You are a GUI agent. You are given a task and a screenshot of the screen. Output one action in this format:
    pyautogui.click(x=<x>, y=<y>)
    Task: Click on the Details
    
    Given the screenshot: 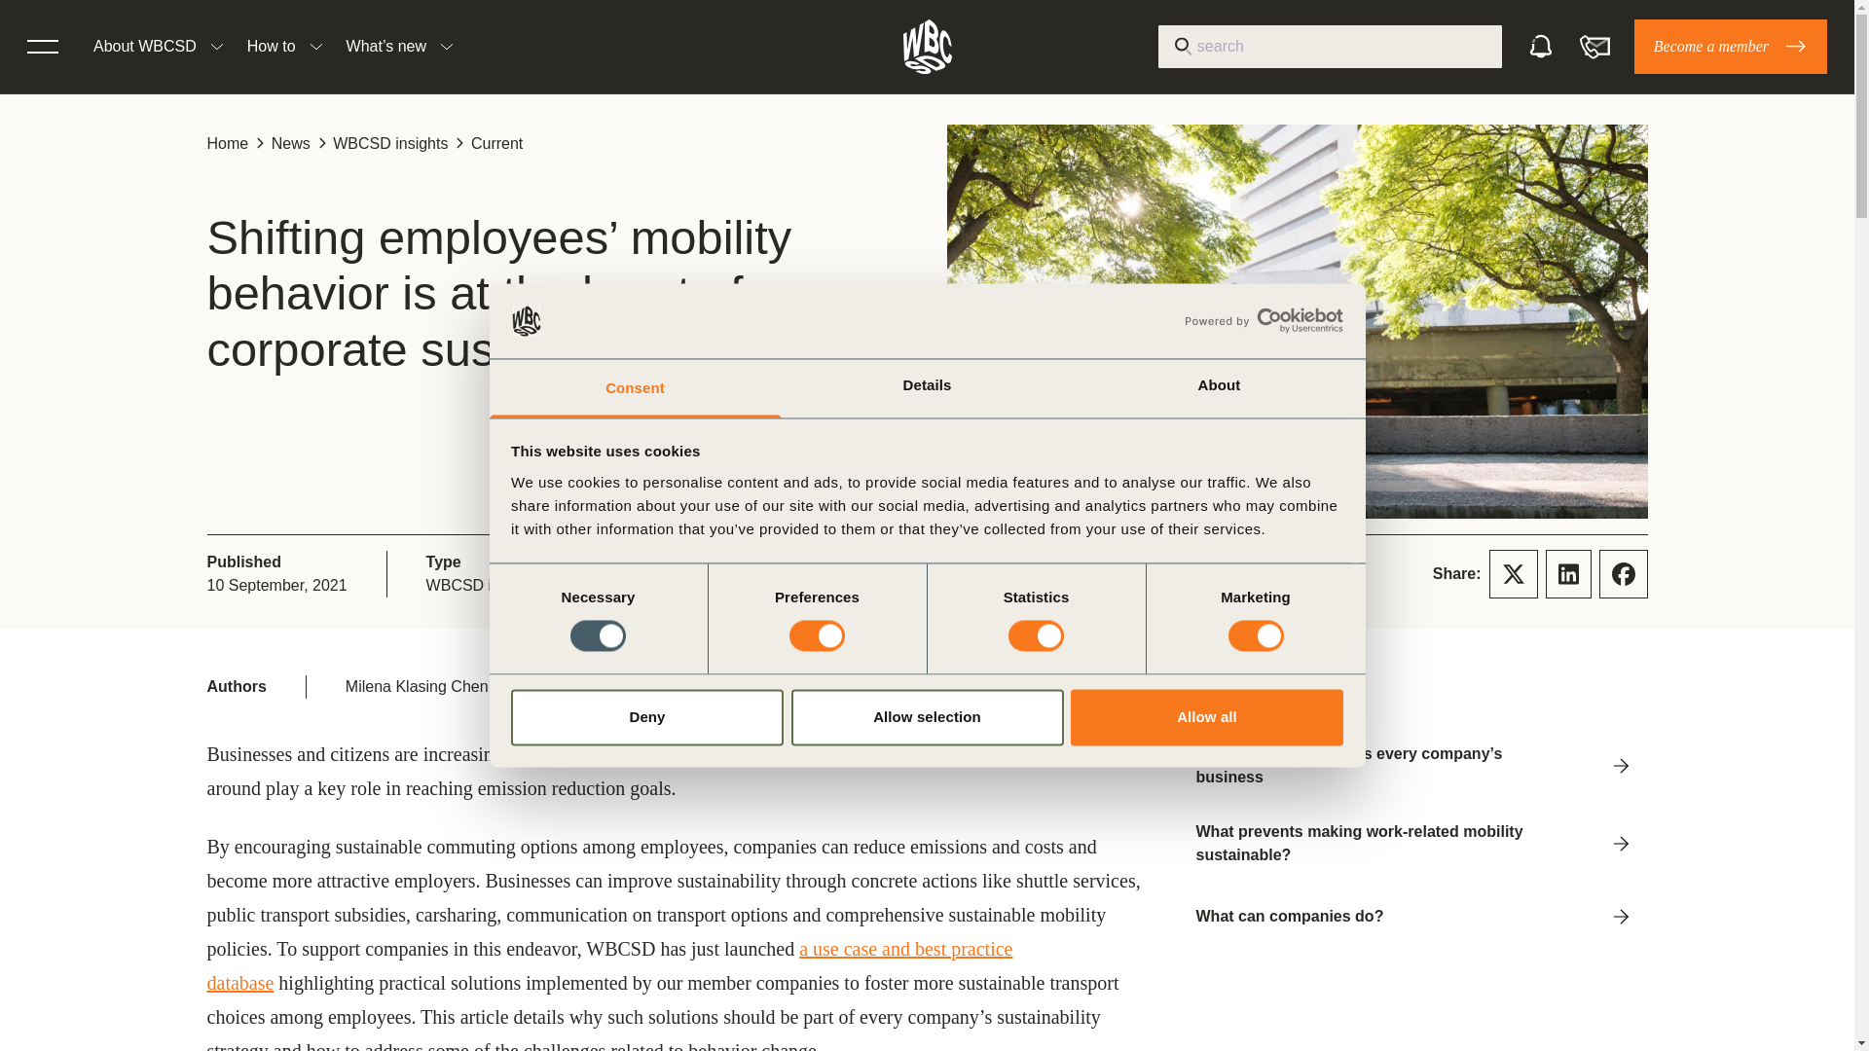 What is the action you would take?
    pyautogui.click(x=927, y=387)
    